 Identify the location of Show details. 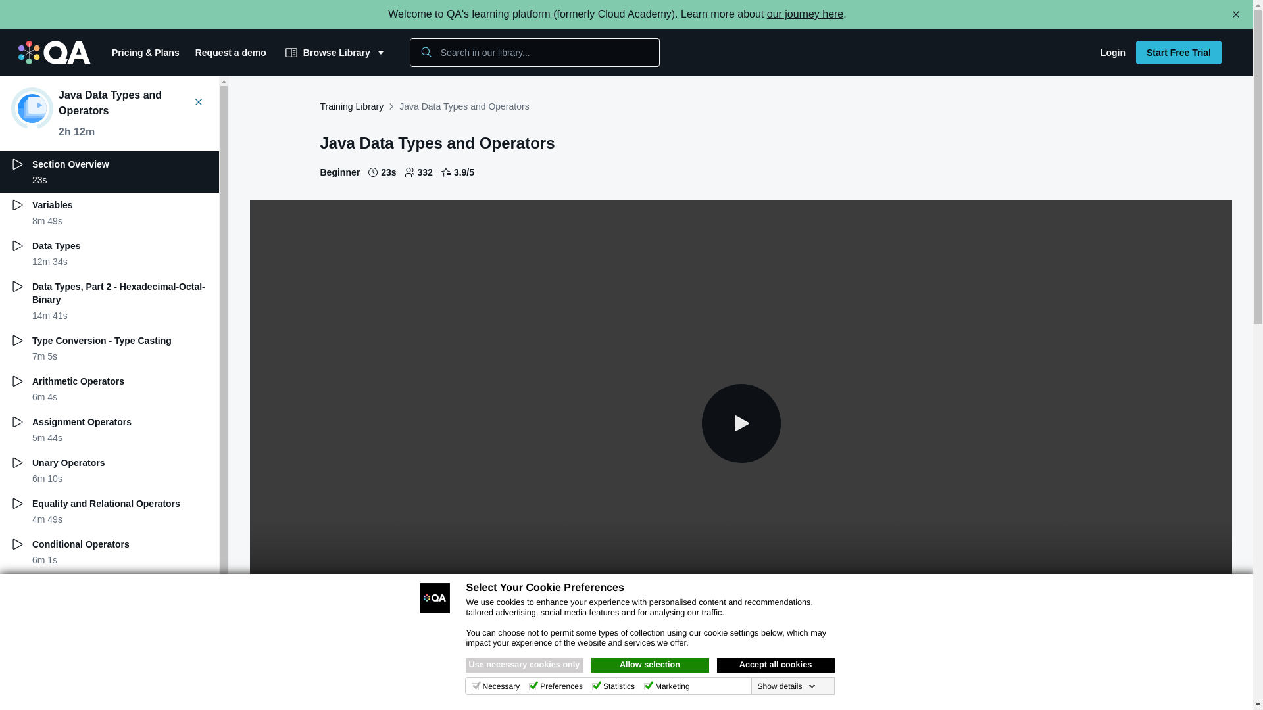
(785, 686).